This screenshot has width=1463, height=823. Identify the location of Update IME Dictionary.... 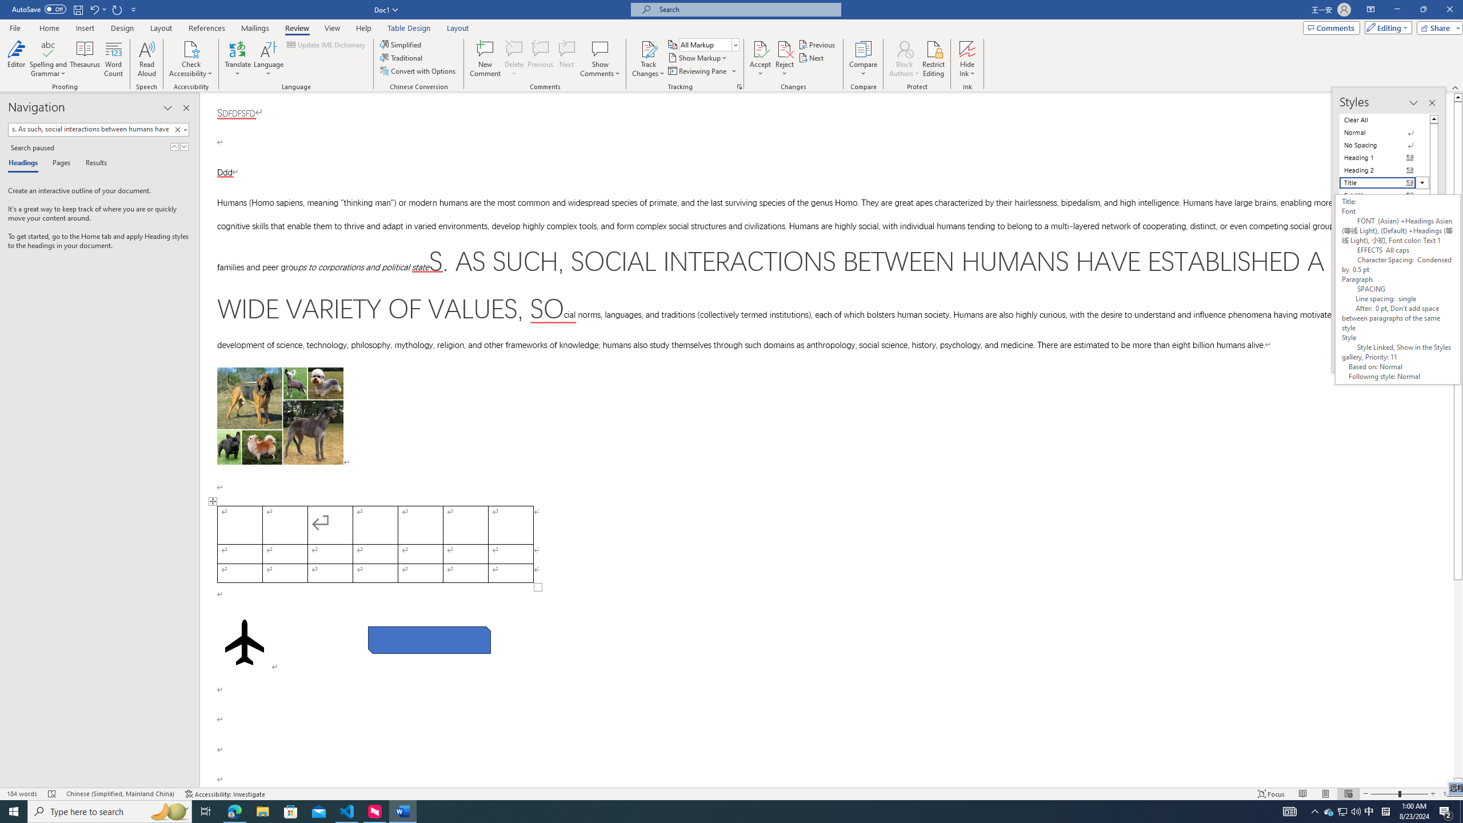
(327, 45).